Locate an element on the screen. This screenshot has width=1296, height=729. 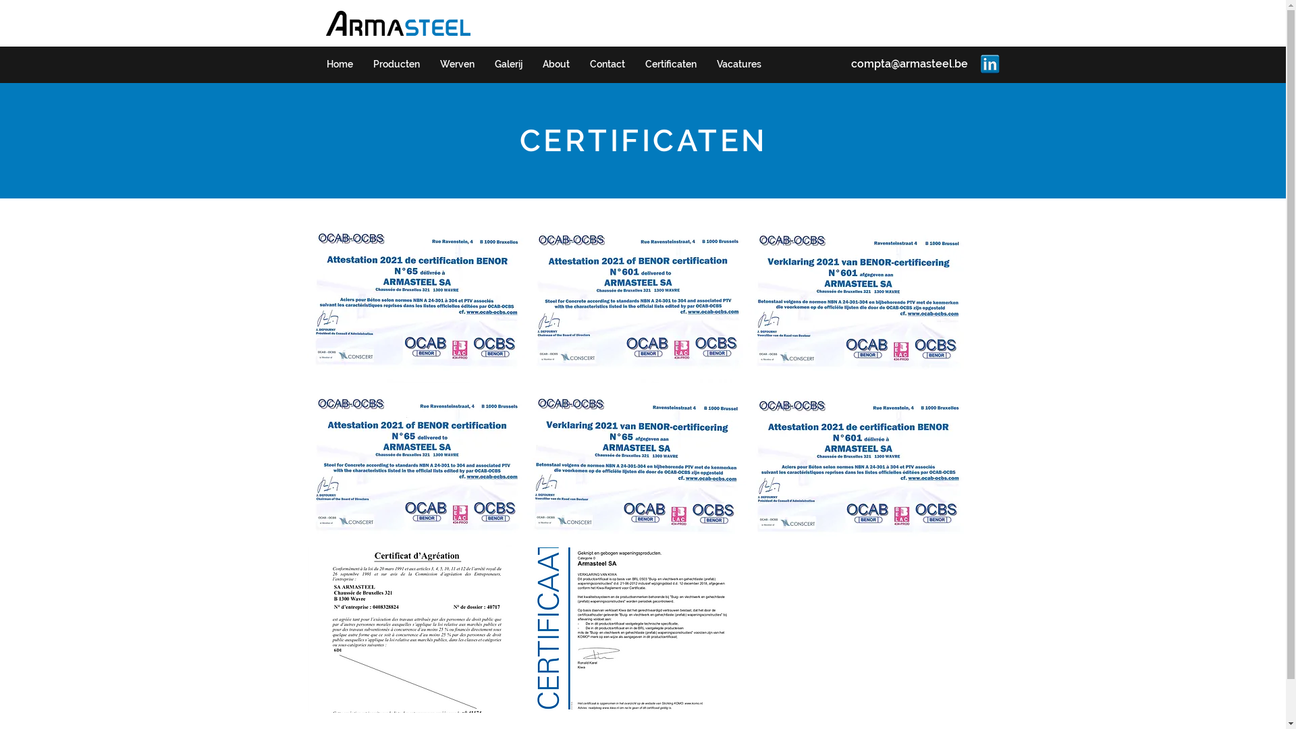
Producten is located at coordinates (397, 64).